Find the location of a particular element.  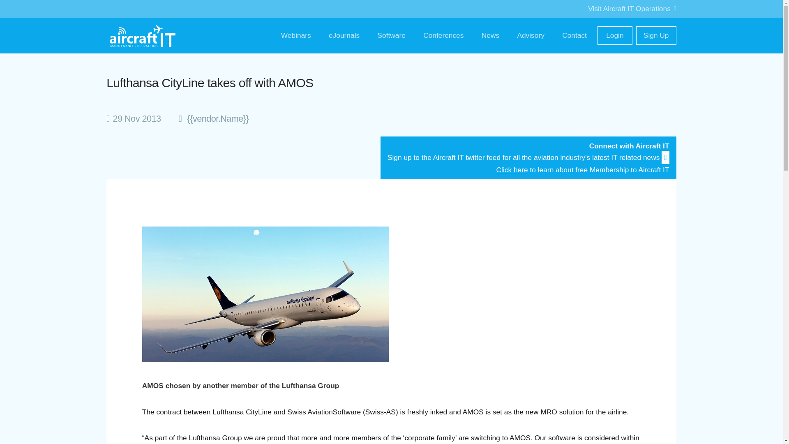

eJournals is located at coordinates (344, 35).